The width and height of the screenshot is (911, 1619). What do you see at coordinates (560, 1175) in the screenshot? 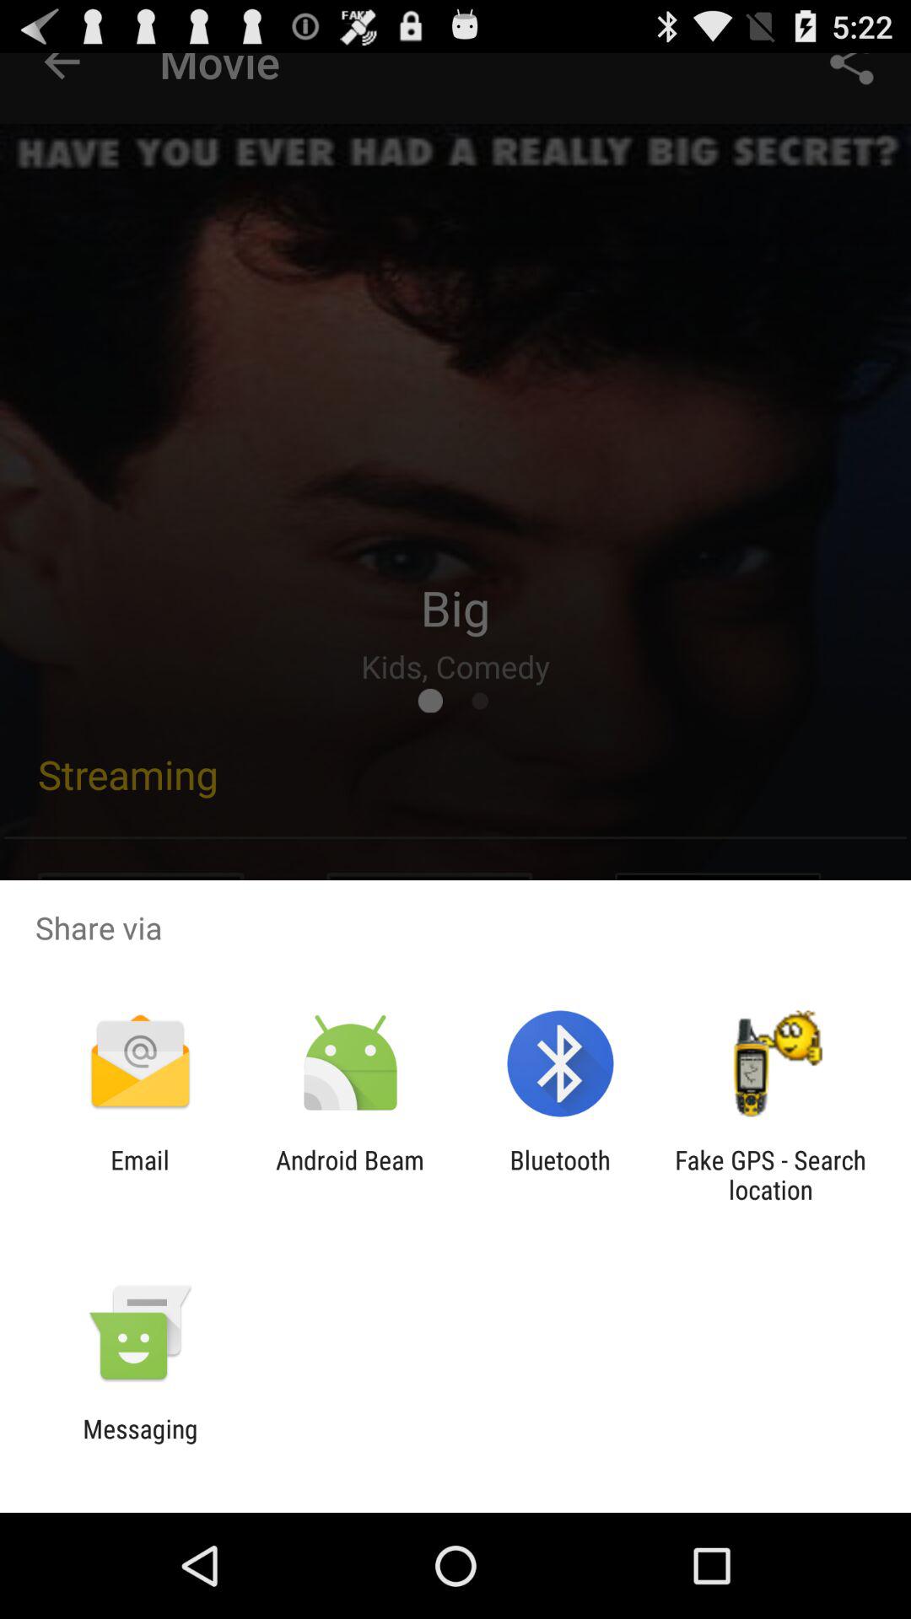
I see `open the icon next to fake gps search app` at bounding box center [560, 1175].